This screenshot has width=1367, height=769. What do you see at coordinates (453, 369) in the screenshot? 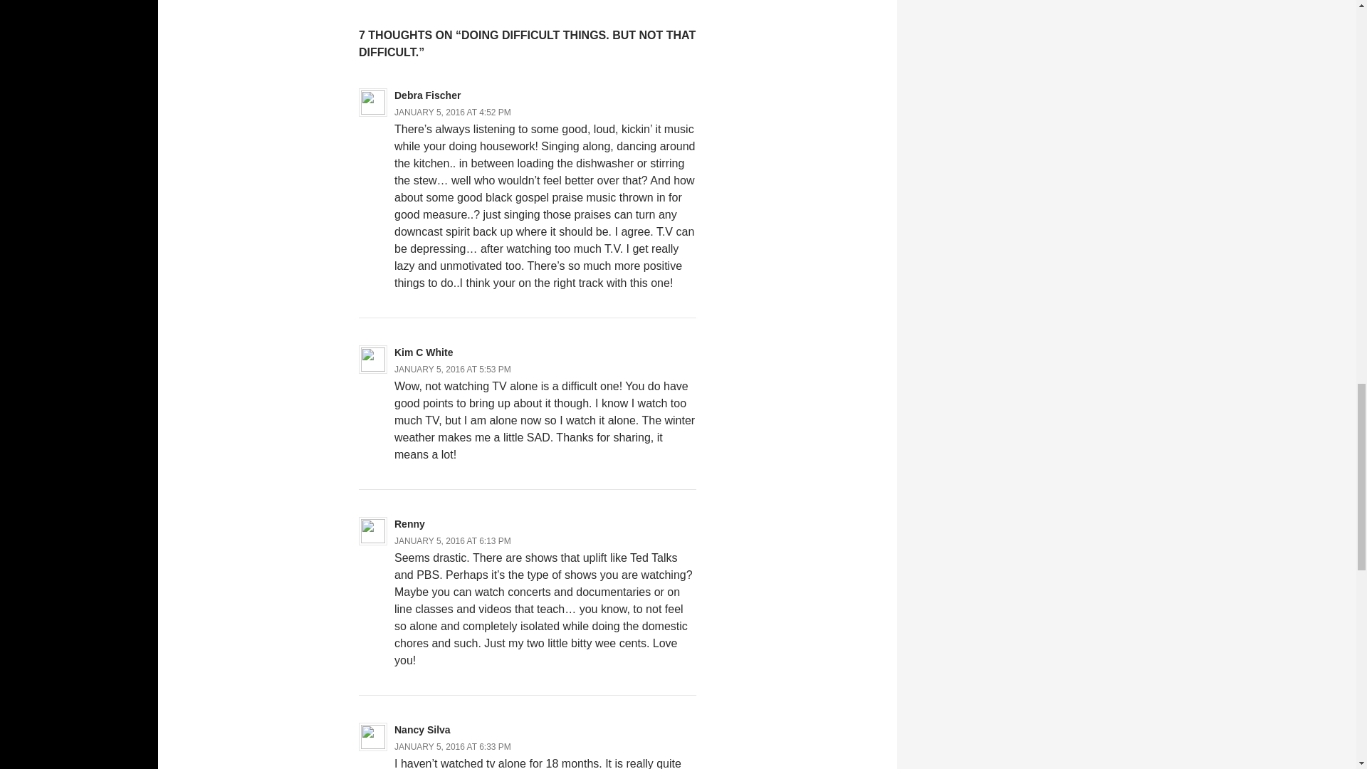
I see `JANUARY 5, 2016 AT 5:53 PM` at bounding box center [453, 369].